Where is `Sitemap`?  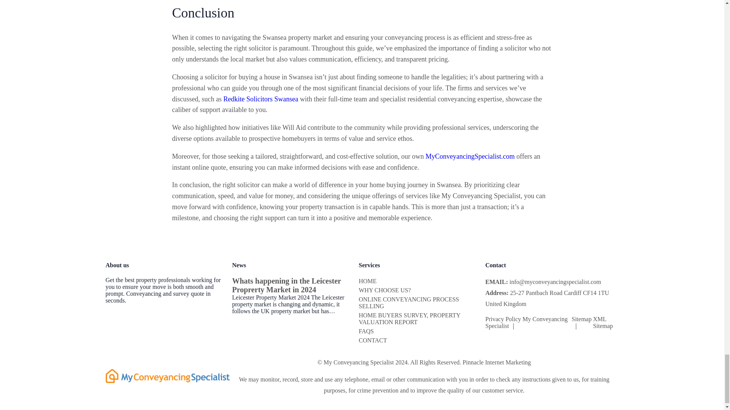 Sitemap is located at coordinates (581, 319).